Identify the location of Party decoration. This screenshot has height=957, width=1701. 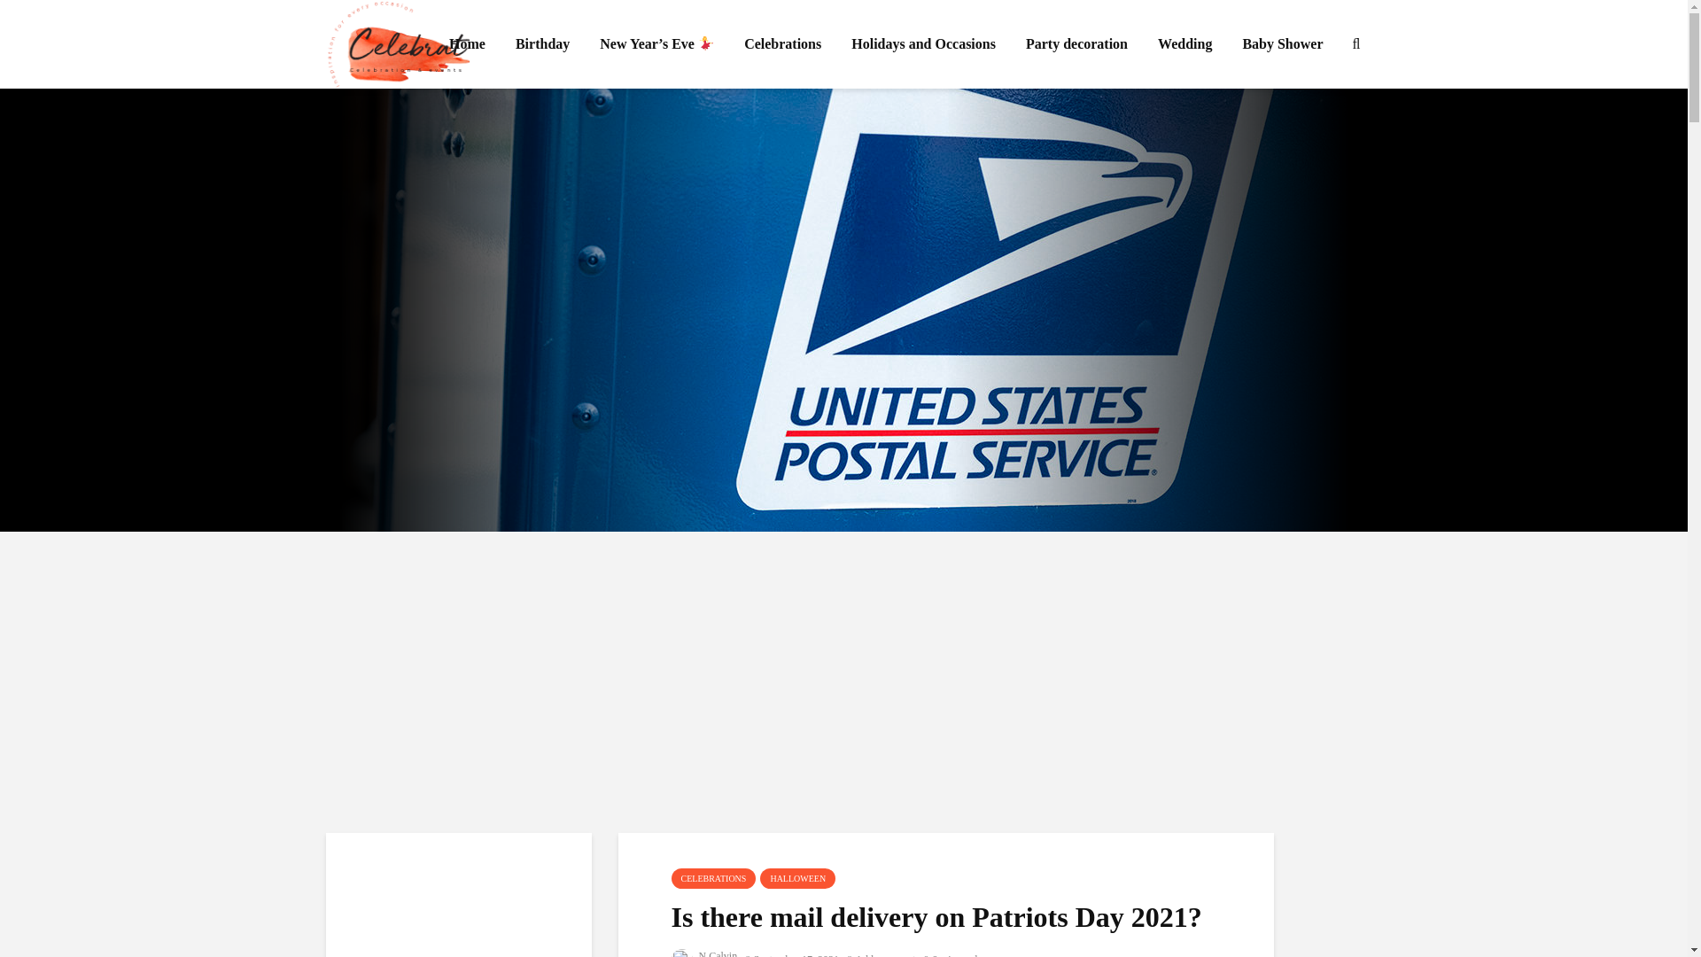
(1076, 44).